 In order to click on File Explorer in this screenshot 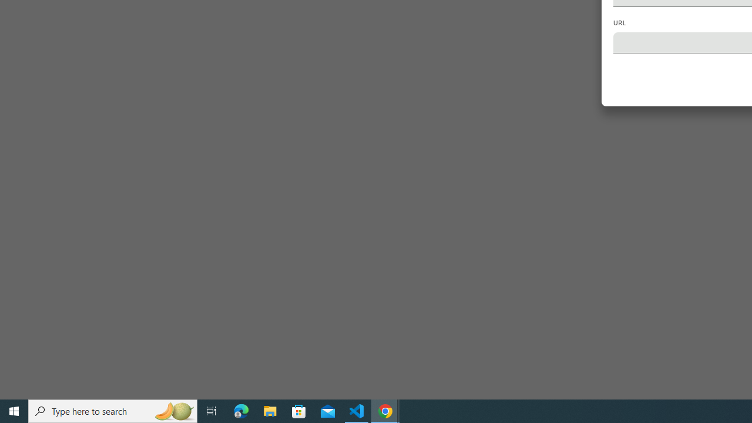, I will do `click(270, 411)`.